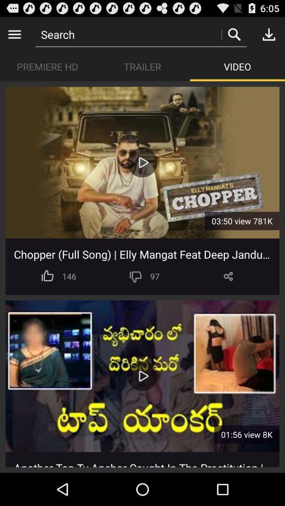 The height and width of the screenshot is (506, 285). Describe the element at coordinates (142, 162) in the screenshot. I see `turn off the icon below the trailer` at that location.